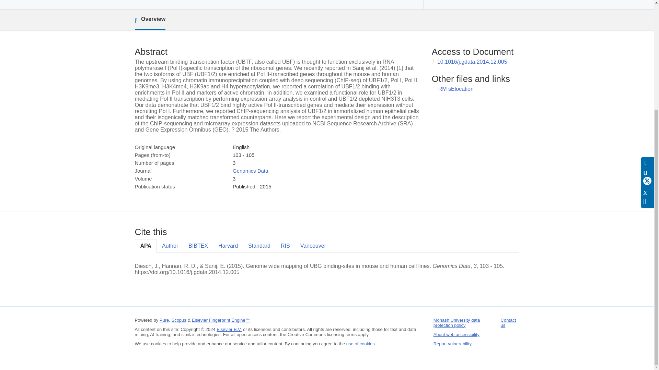 The image size is (659, 370). I want to click on Contact us, so click(508, 322).